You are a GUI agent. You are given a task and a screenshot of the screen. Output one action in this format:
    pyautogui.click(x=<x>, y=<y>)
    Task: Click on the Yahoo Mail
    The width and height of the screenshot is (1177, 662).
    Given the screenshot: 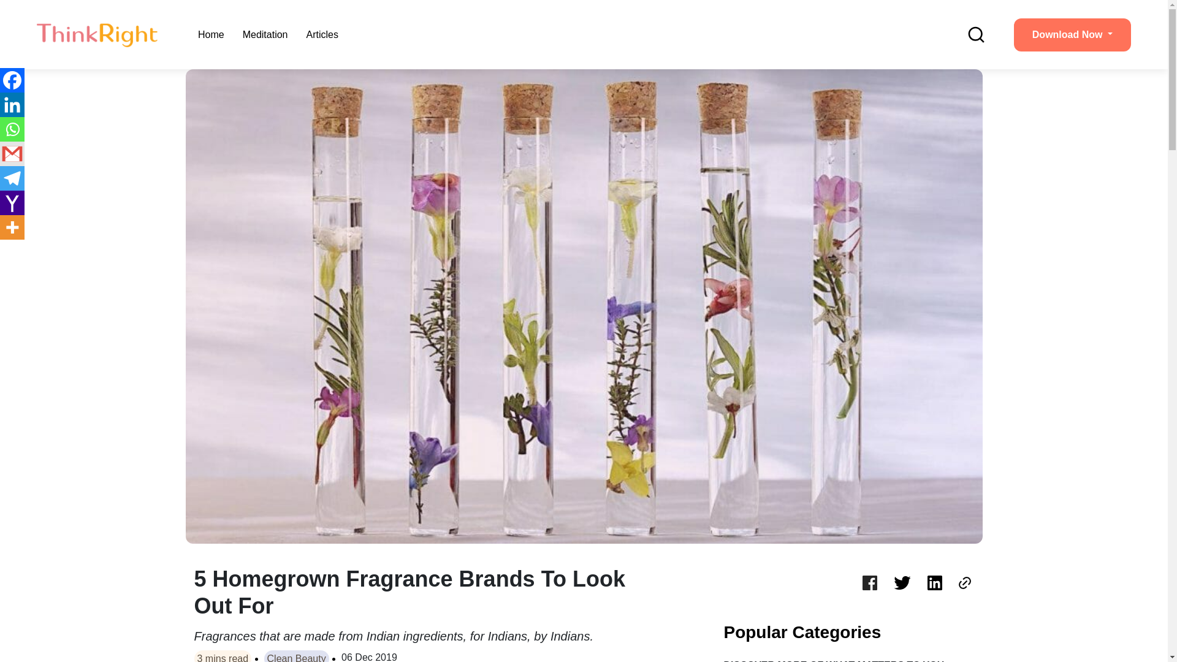 What is the action you would take?
    pyautogui.click(x=12, y=203)
    